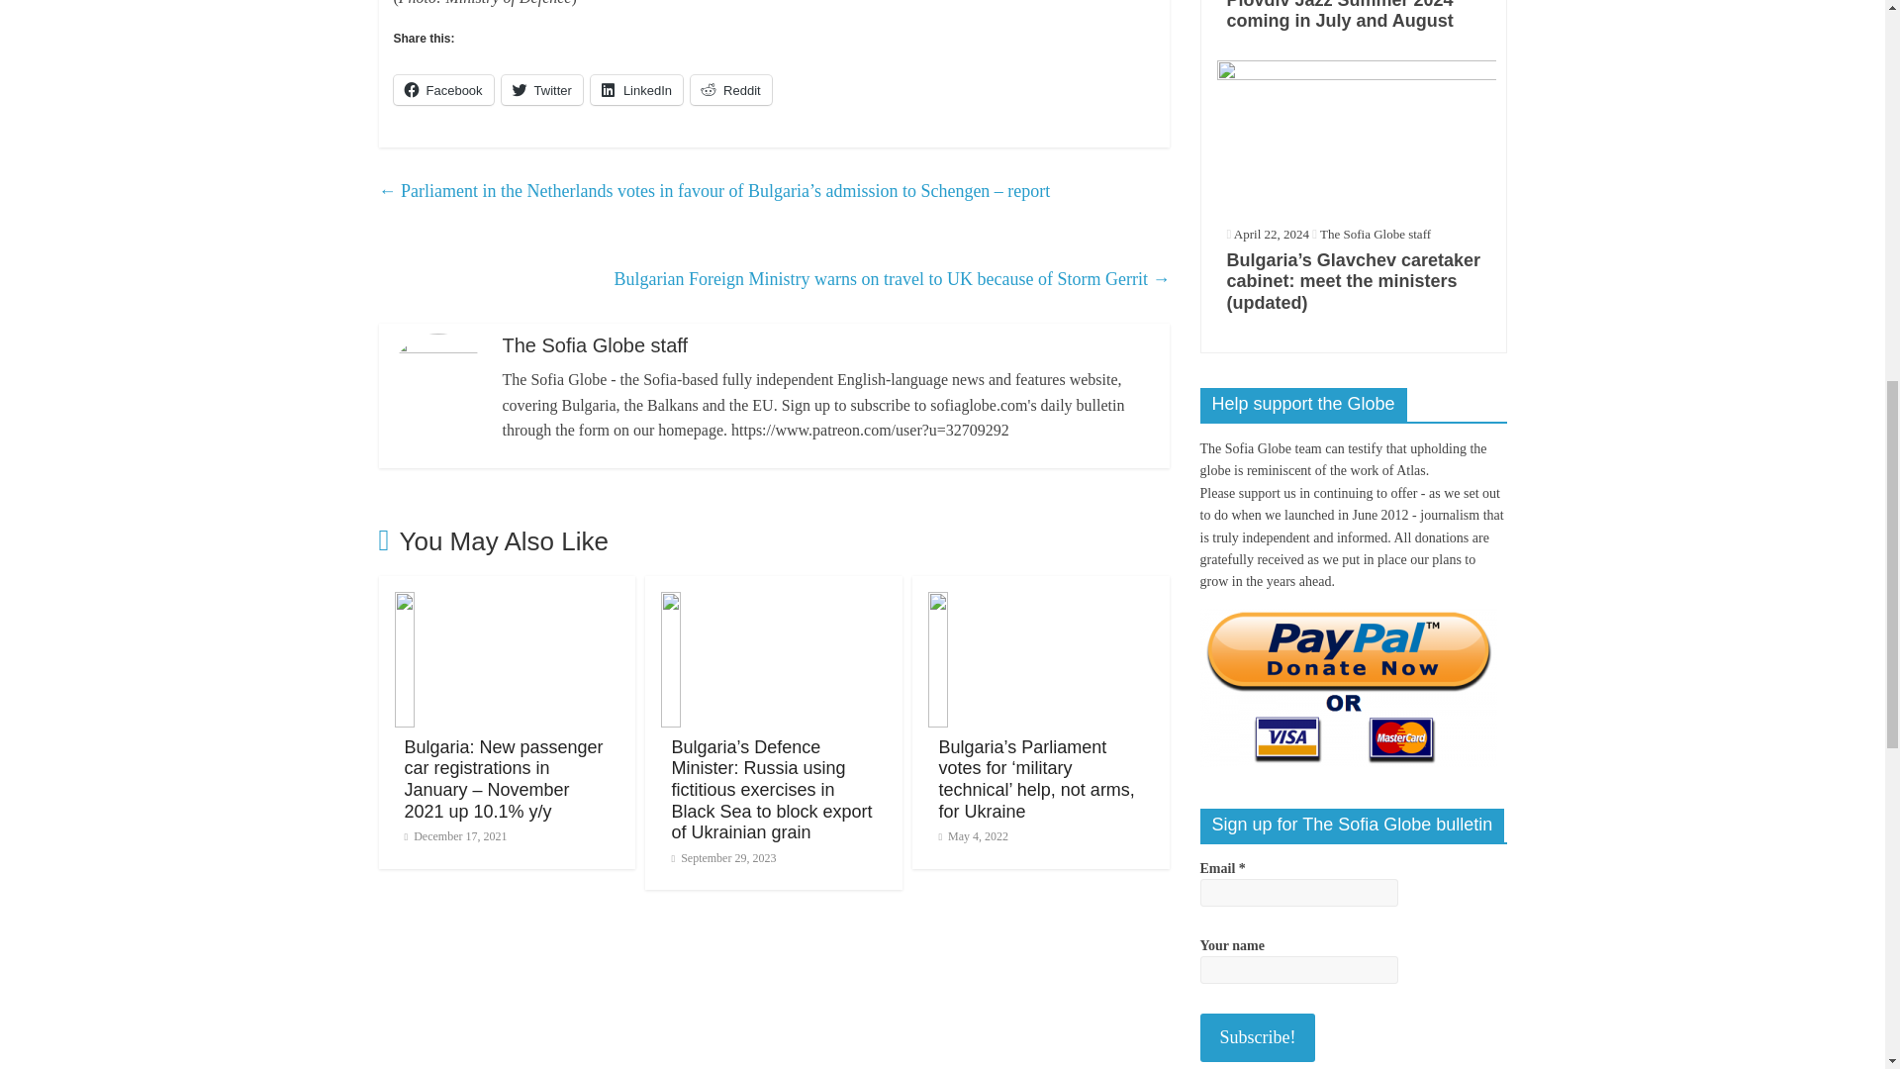 This screenshot has width=1900, height=1069. What do you see at coordinates (730, 89) in the screenshot?
I see `Reddit` at bounding box center [730, 89].